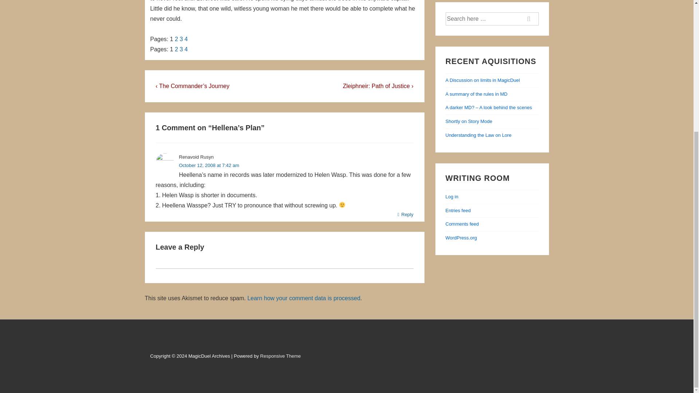 This screenshot has width=699, height=393. What do you see at coordinates (469, 122) in the screenshot?
I see `Shortly on Story Mode` at bounding box center [469, 122].